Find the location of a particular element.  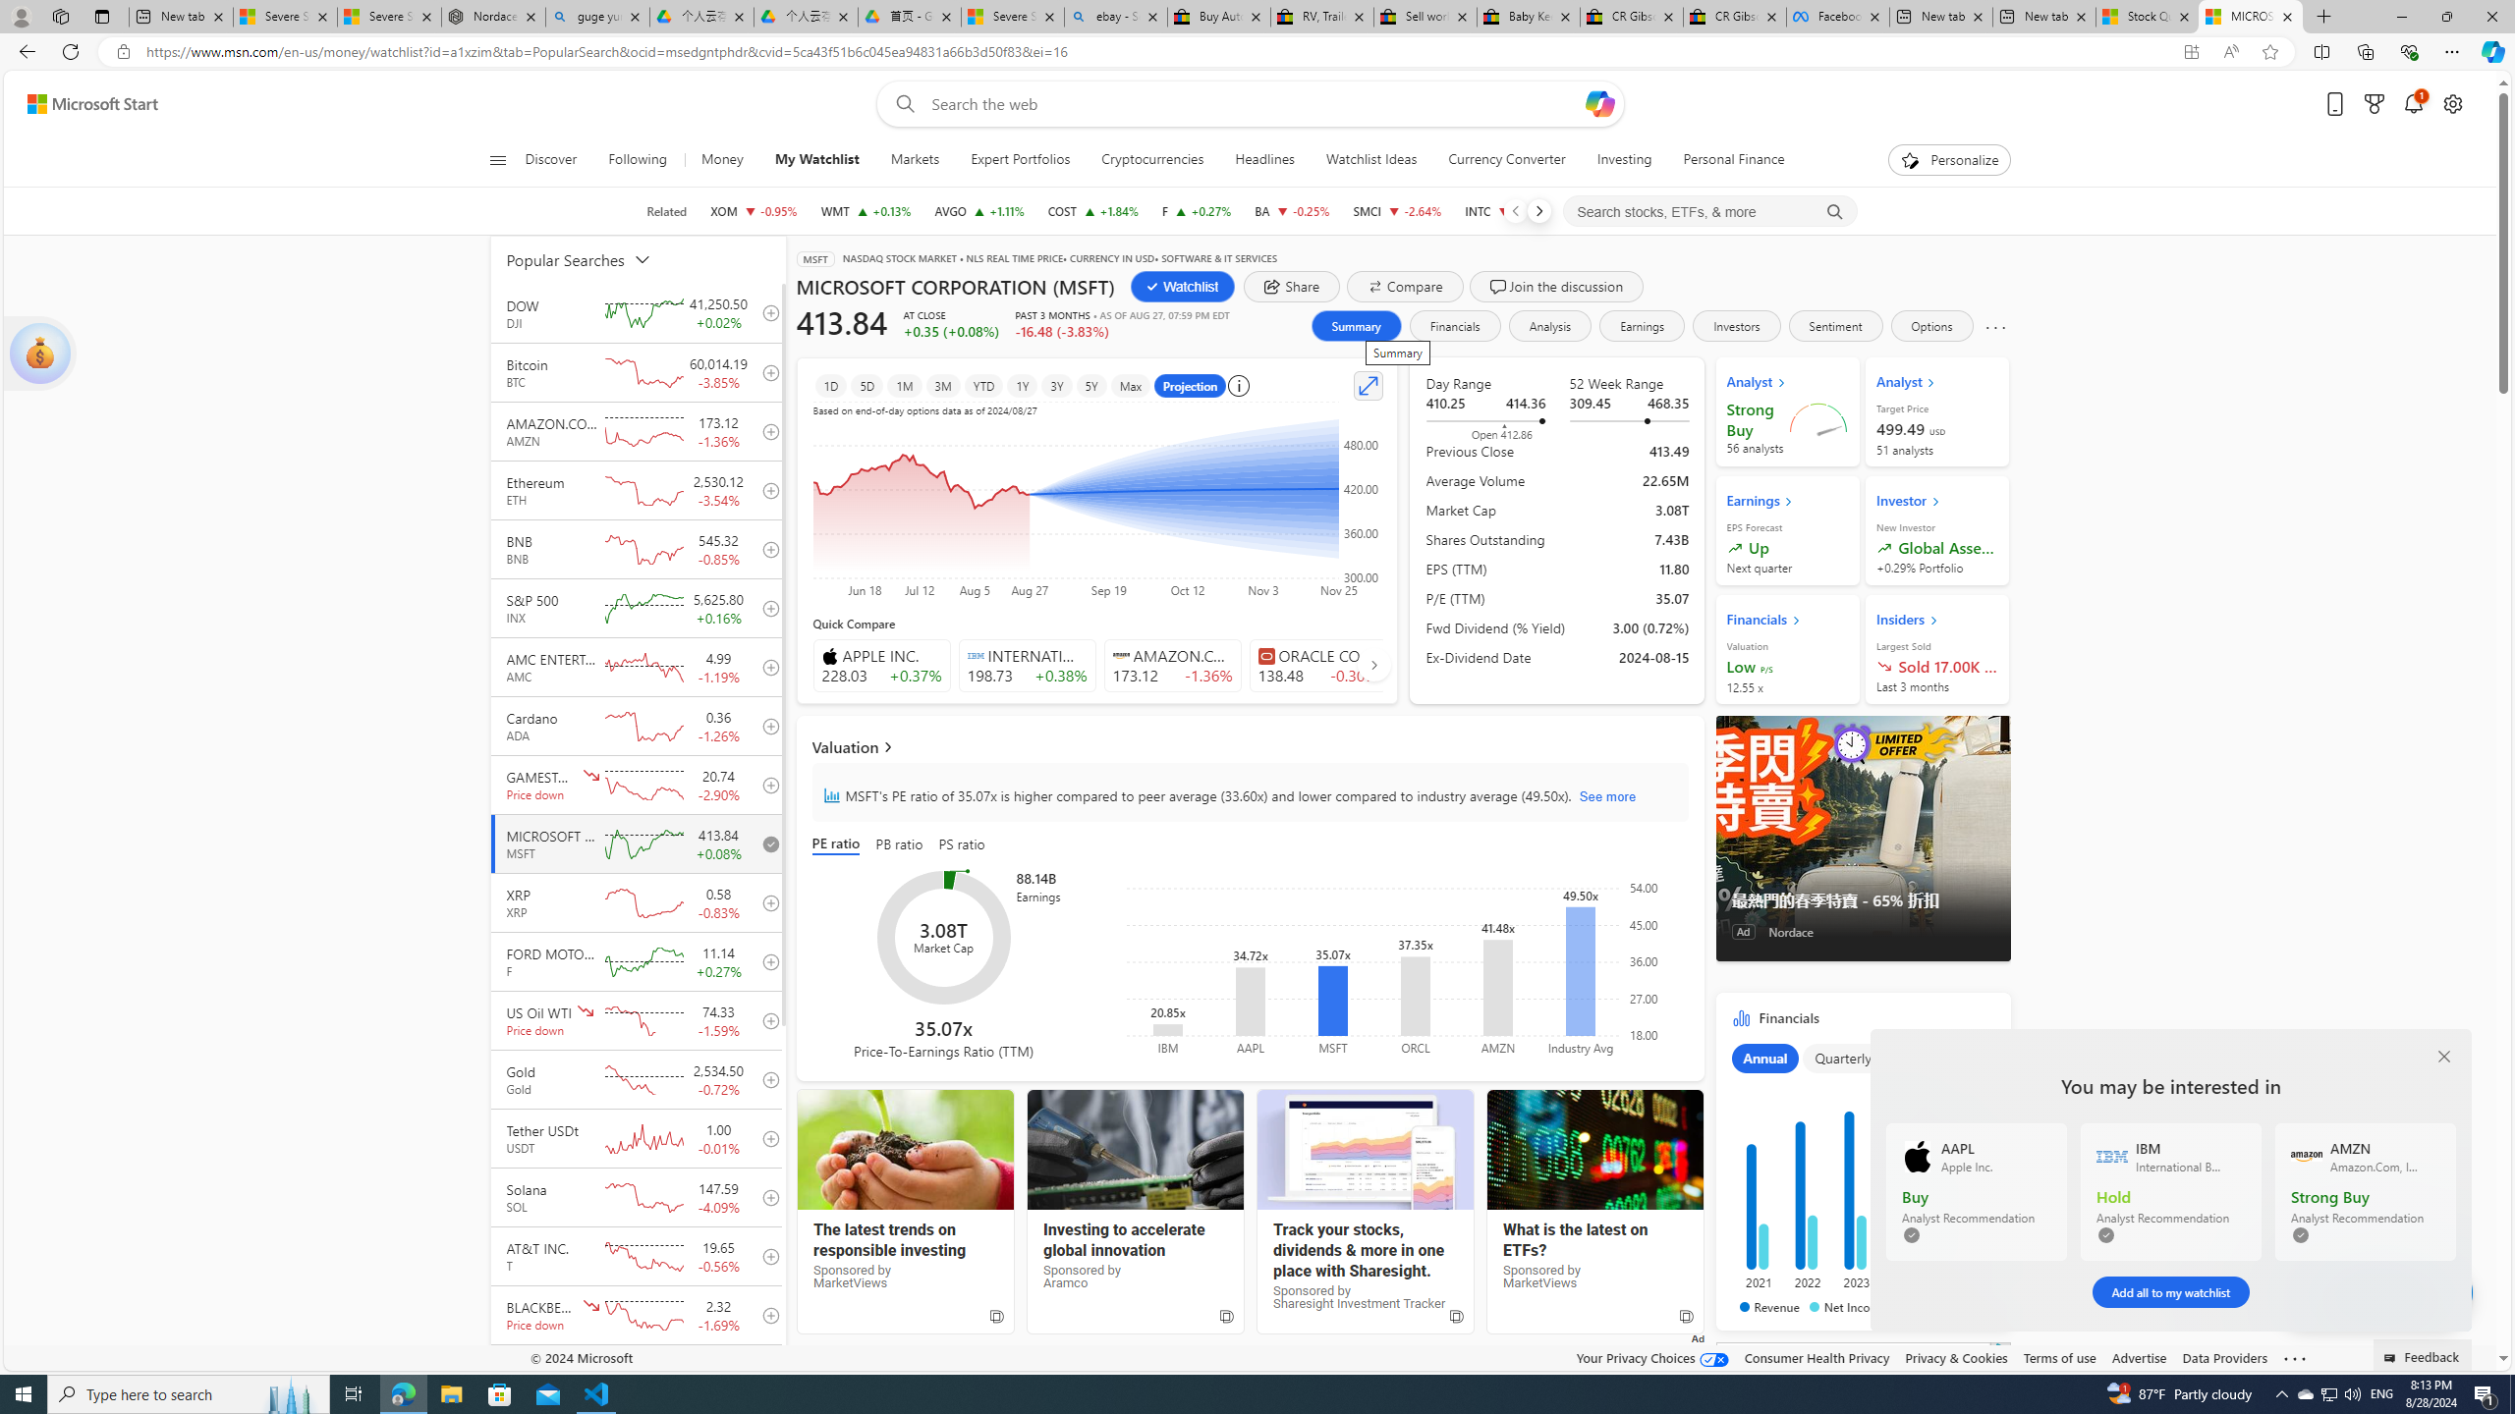

Class: autoSuggestIcon-DS-EntryPoint1-2 is located at coordinates (1265, 656).